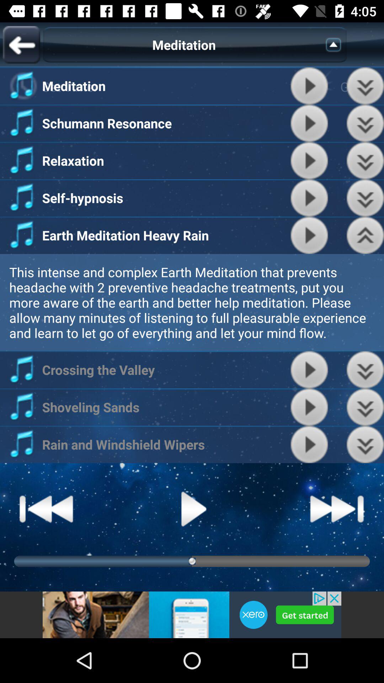 This screenshot has width=384, height=683. I want to click on select the advertisement, so click(192, 615).